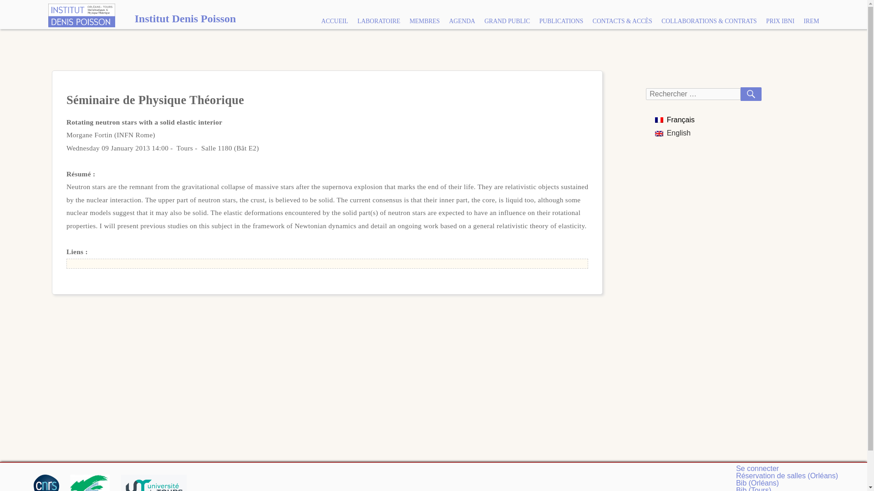  What do you see at coordinates (757, 468) in the screenshot?
I see `Se connecter` at bounding box center [757, 468].